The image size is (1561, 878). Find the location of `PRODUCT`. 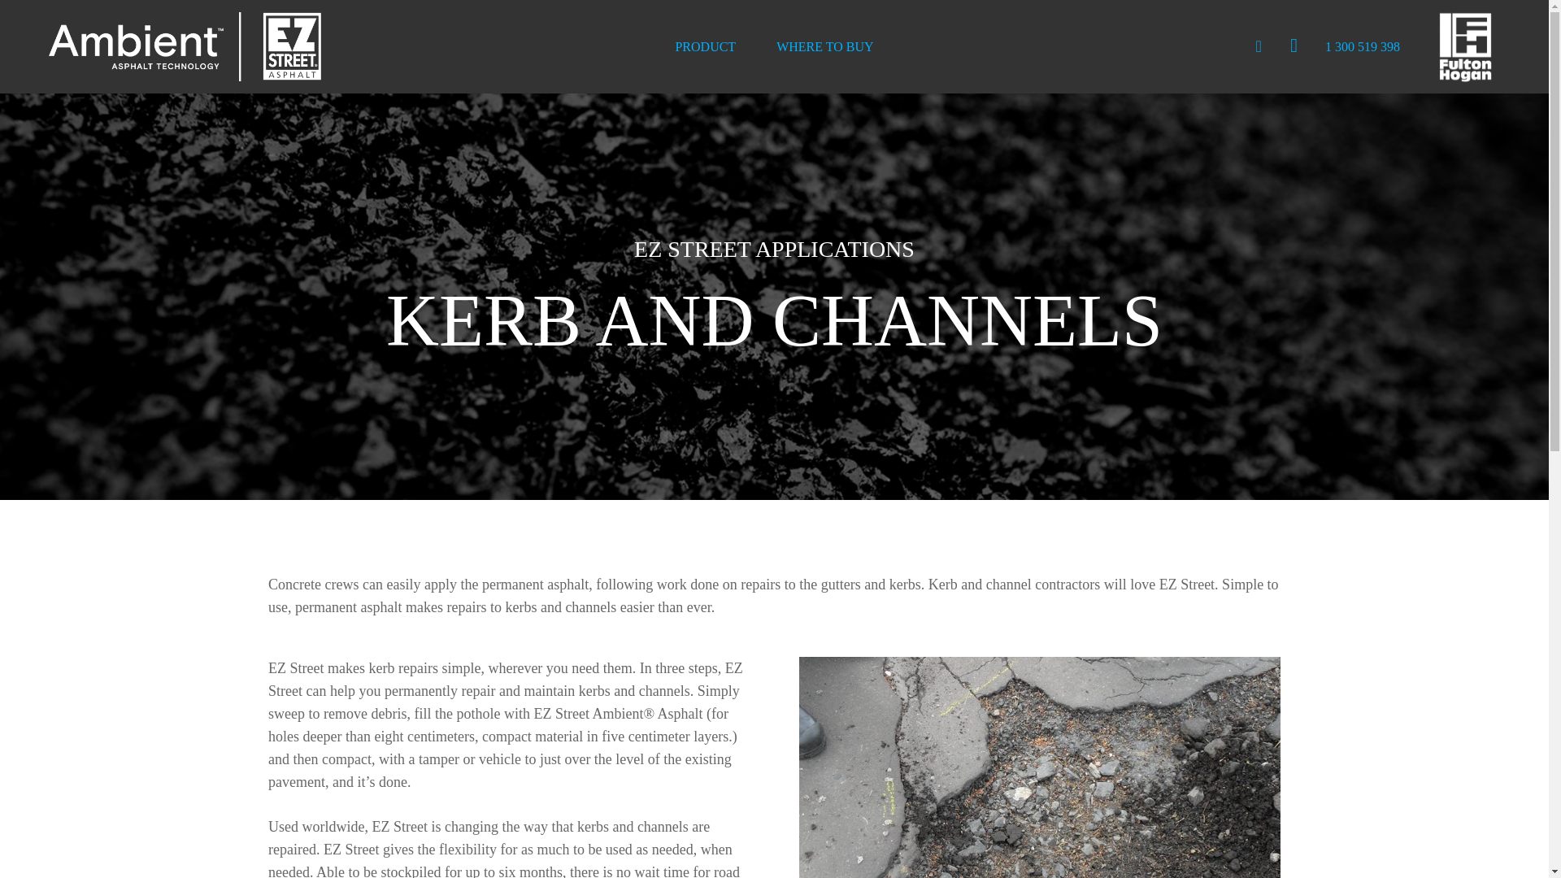

PRODUCT is located at coordinates (704, 46).